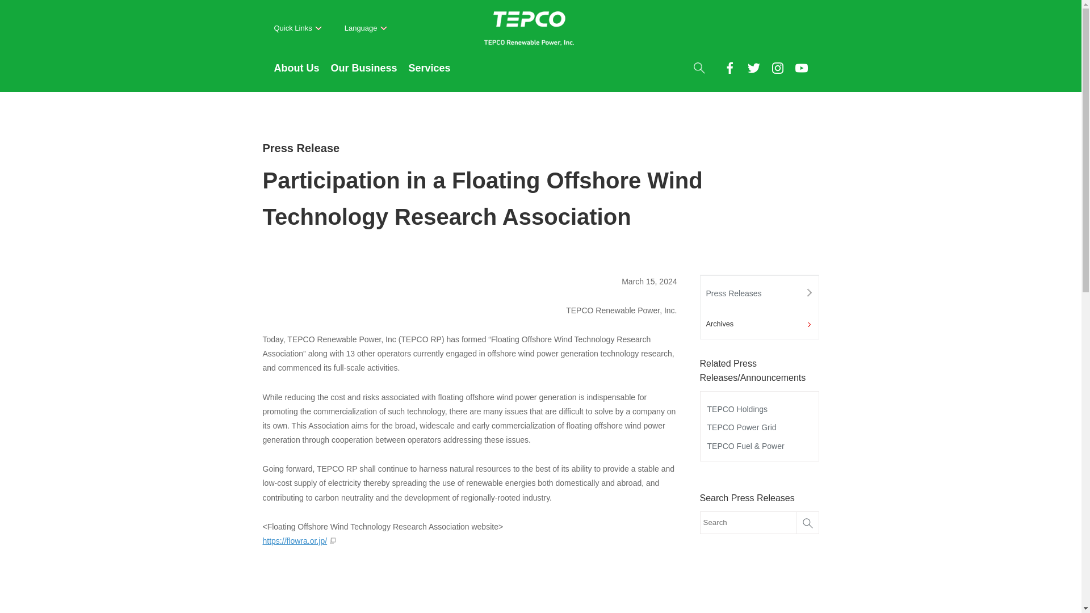  Describe the element at coordinates (363, 75) in the screenshot. I see `Our Business` at that location.